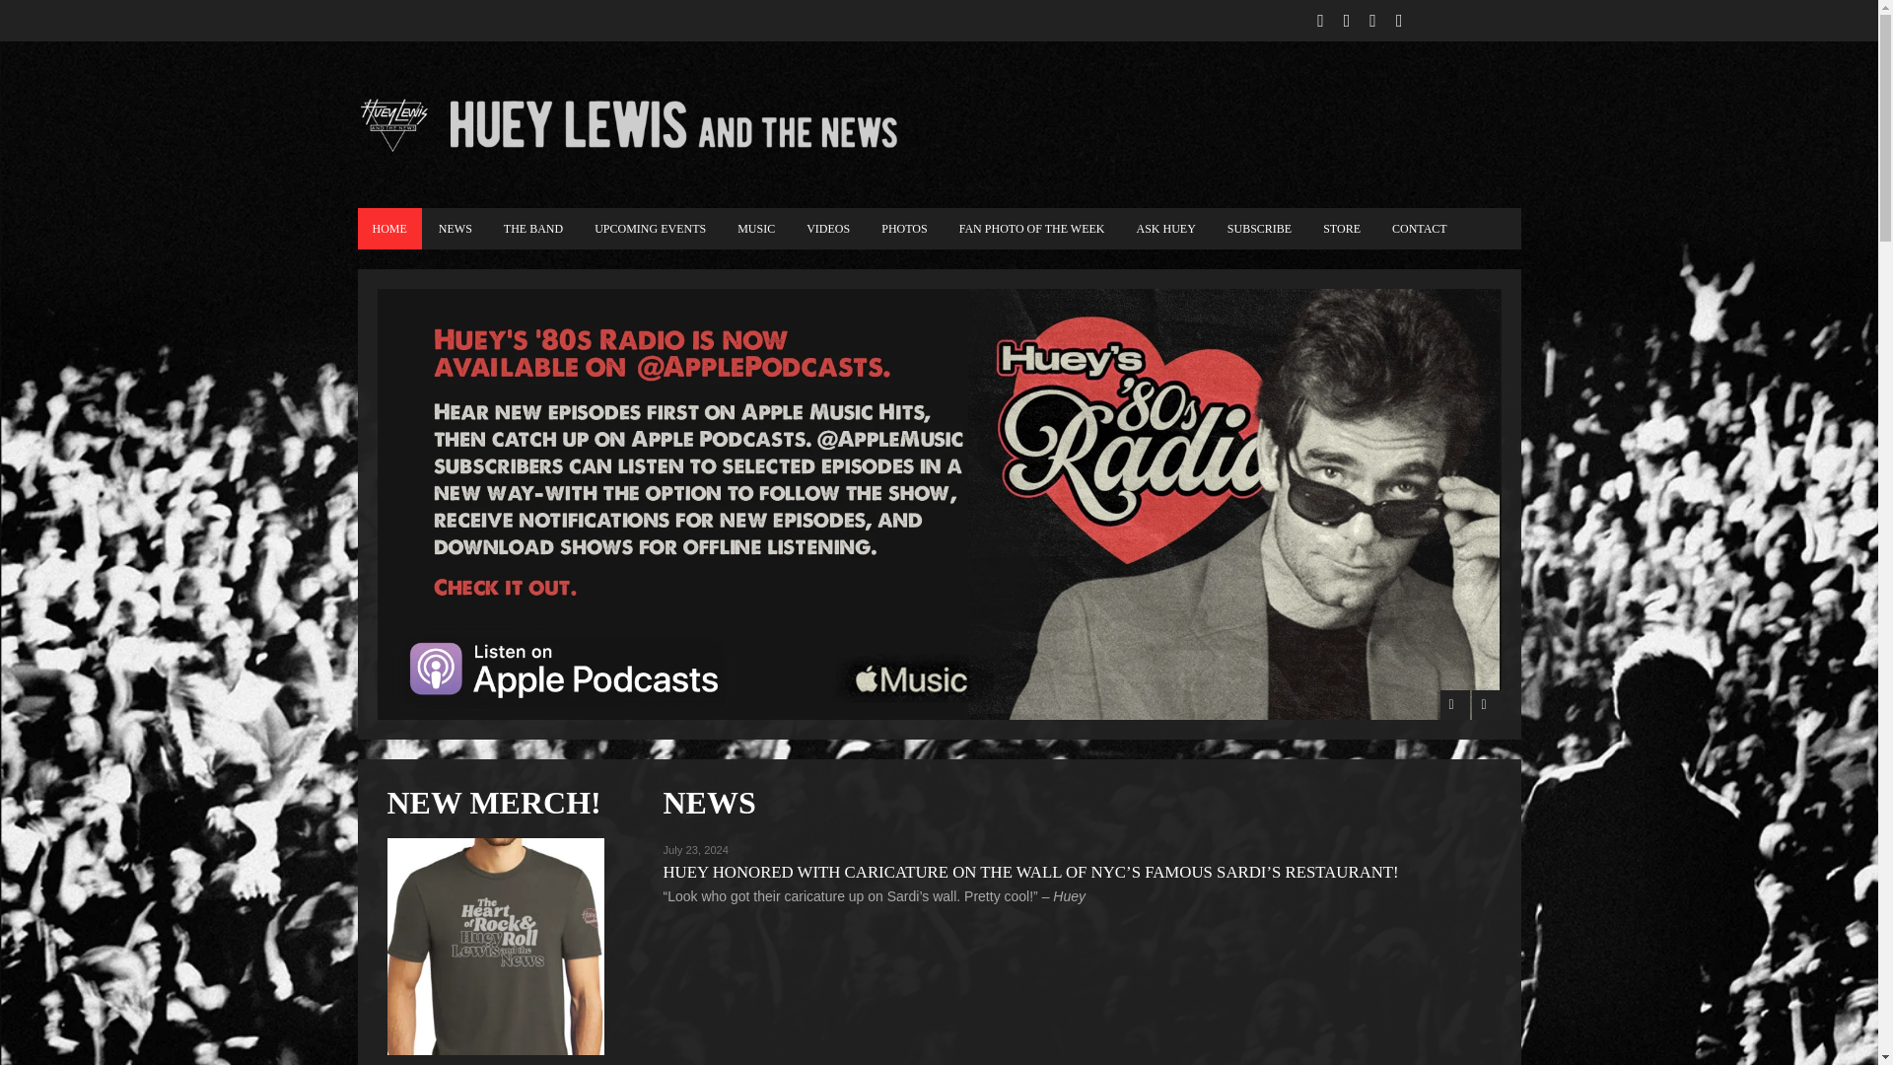 The image size is (1893, 1065). Describe the element at coordinates (532, 228) in the screenshot. I see `THE BAND` at that location.